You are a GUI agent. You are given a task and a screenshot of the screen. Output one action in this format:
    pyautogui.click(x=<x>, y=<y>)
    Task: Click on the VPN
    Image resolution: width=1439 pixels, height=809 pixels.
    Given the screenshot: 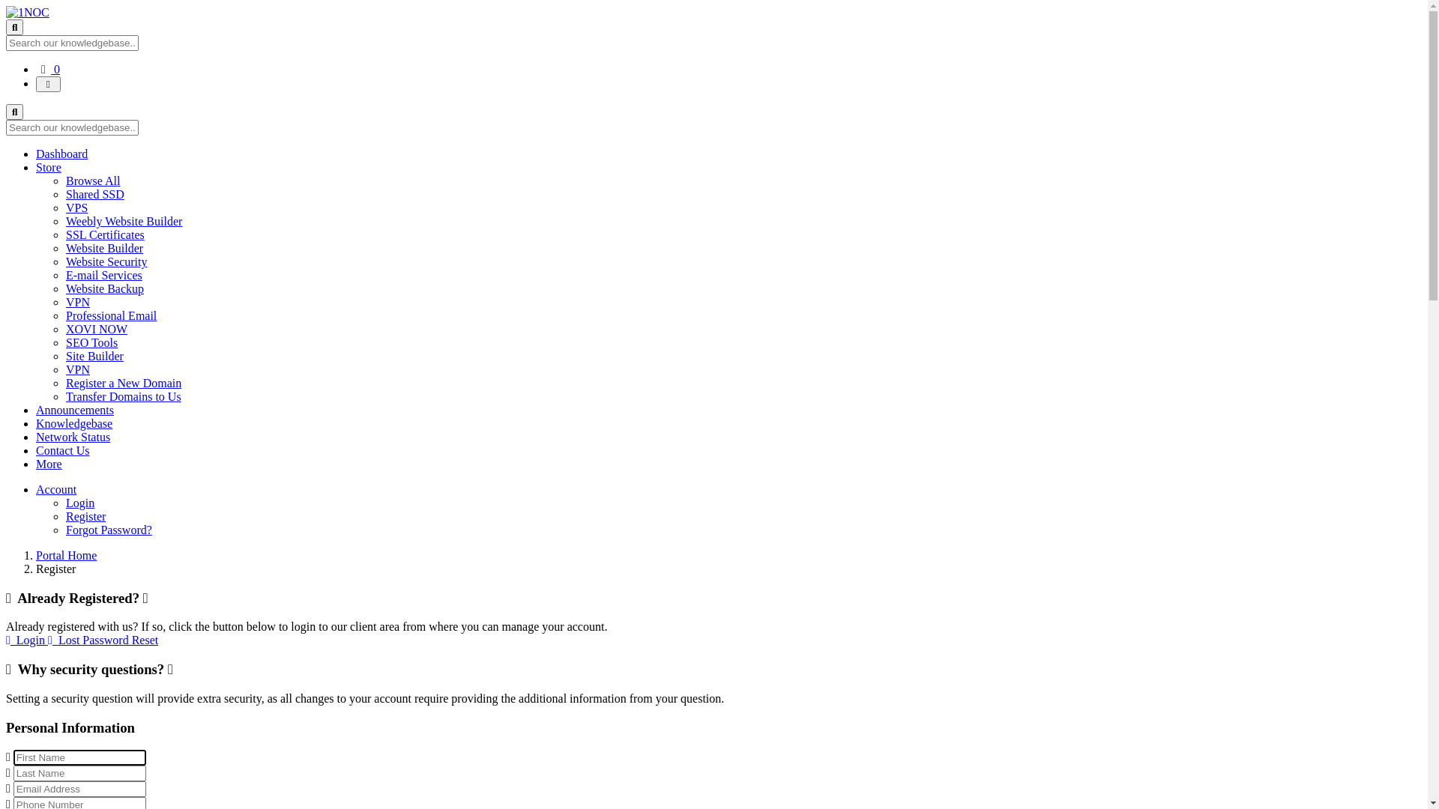 What is the action you would take?
    pyautogui.click(x=78, y=370)
    